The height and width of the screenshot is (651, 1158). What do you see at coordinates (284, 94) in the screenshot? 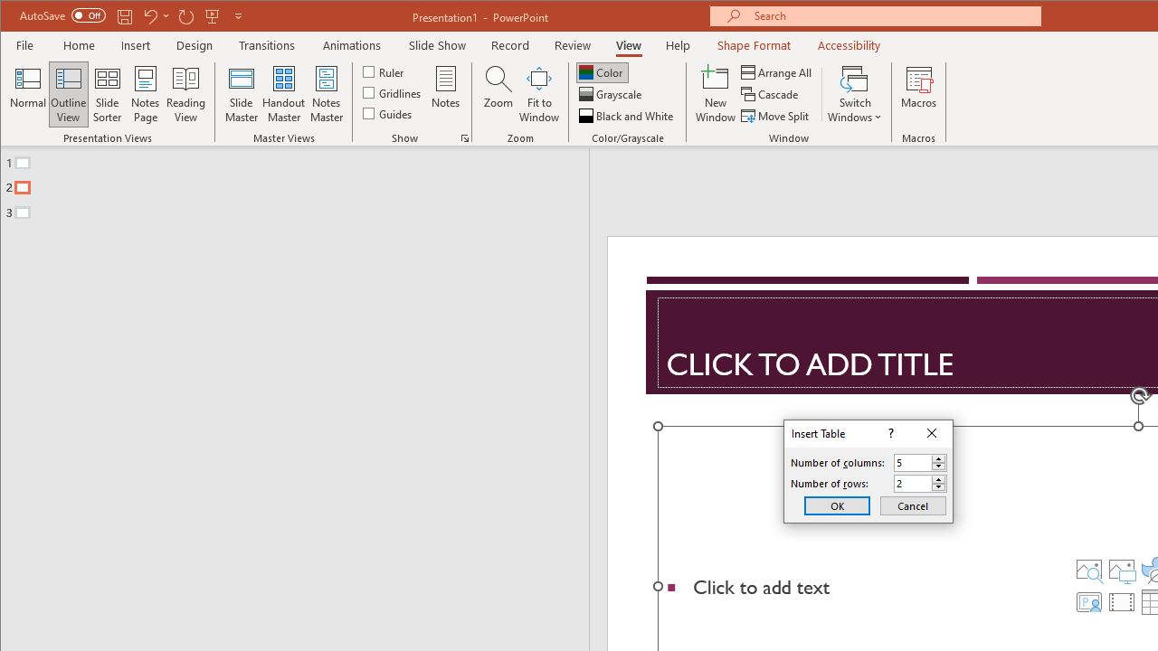
I see `Handout Master` at bounding box center [284, 94].